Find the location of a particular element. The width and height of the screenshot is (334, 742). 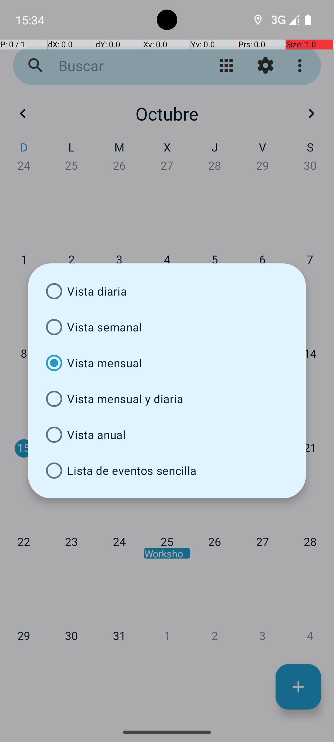

Vista mensual is located at coordinates (167, 363).